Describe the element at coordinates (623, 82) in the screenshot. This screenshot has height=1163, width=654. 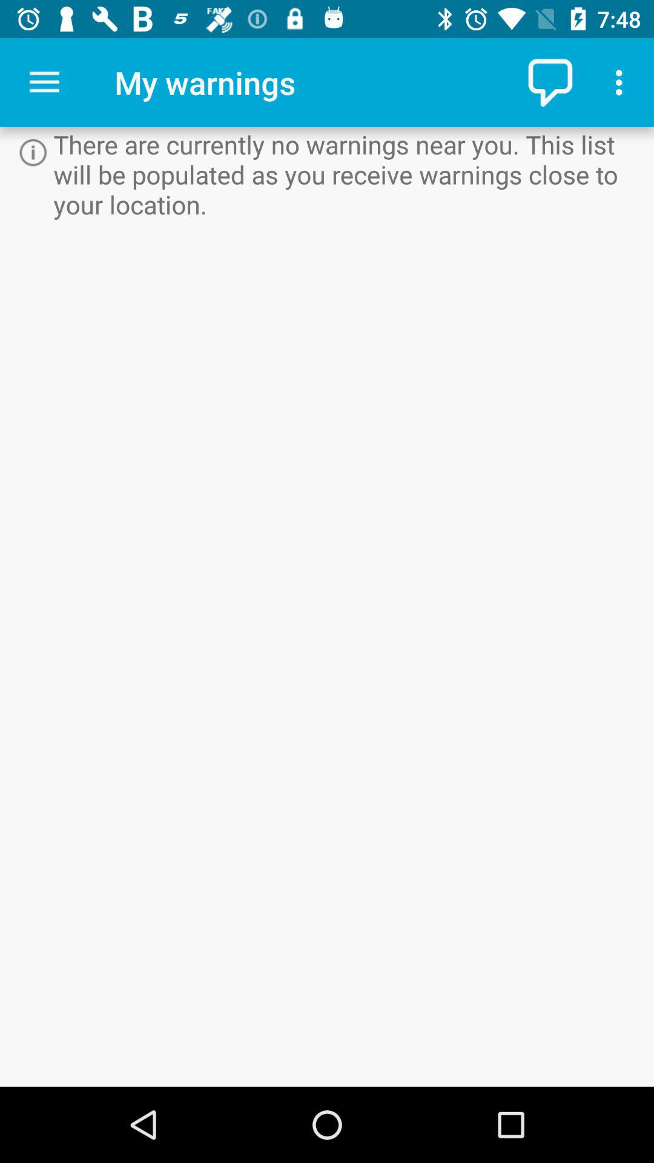
I see `press icon above there are currently icon` at that location.